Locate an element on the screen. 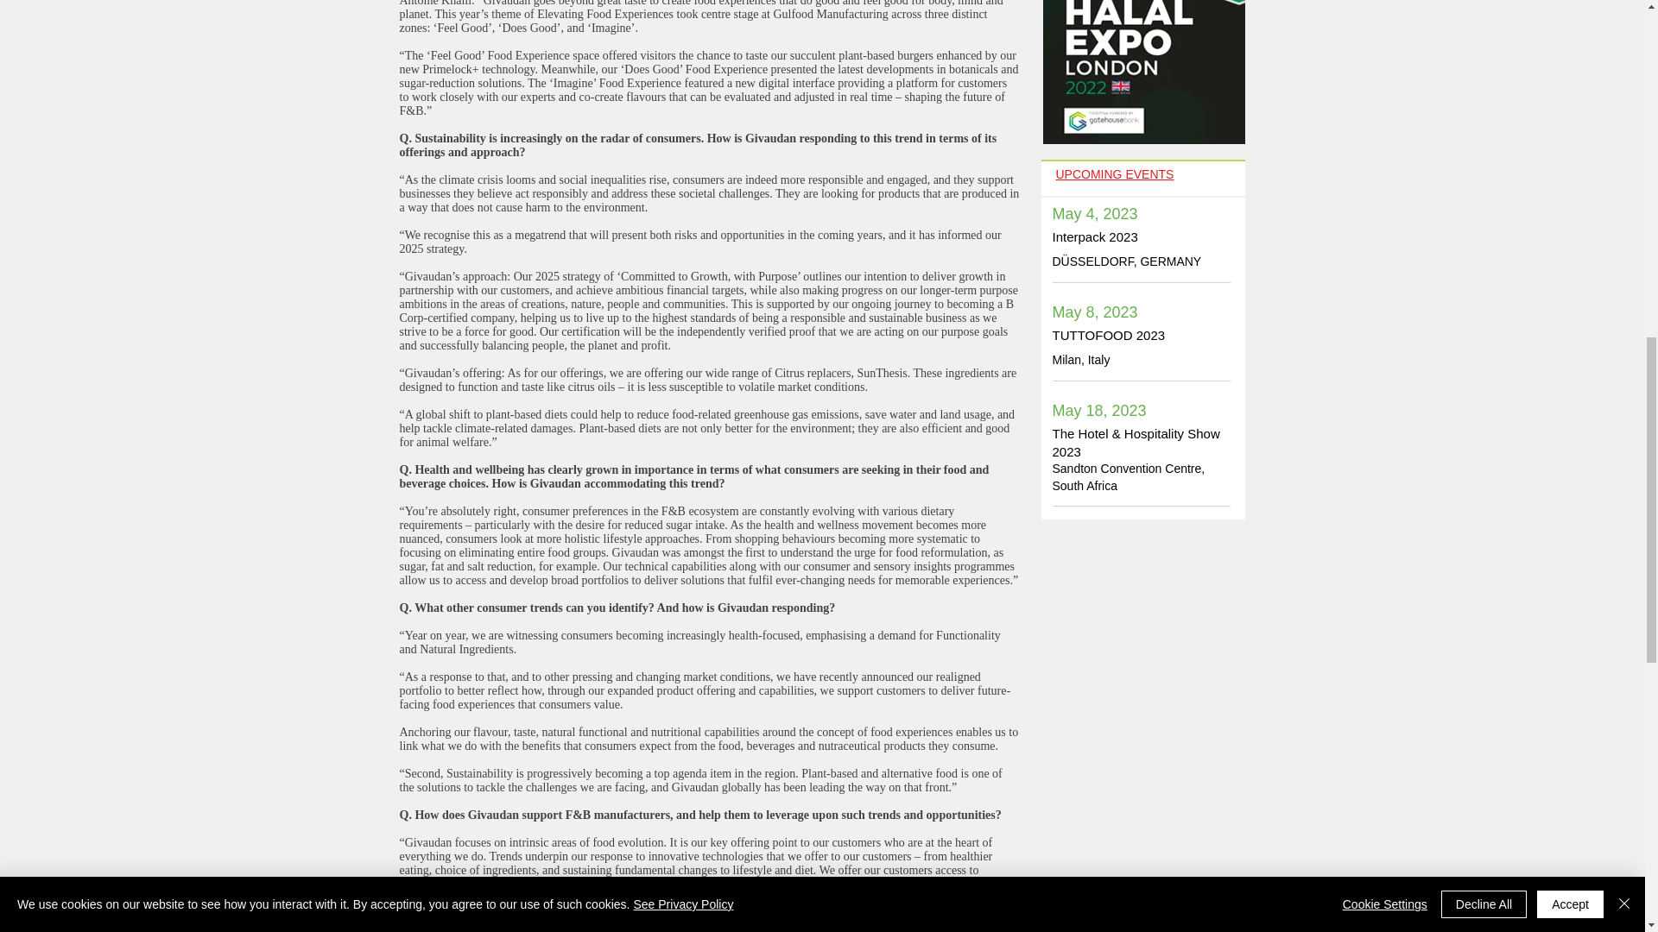 The height and width of the screenshot is (932, 1658). UPCOMING EVENTS is located at coordinates (1114, 174).